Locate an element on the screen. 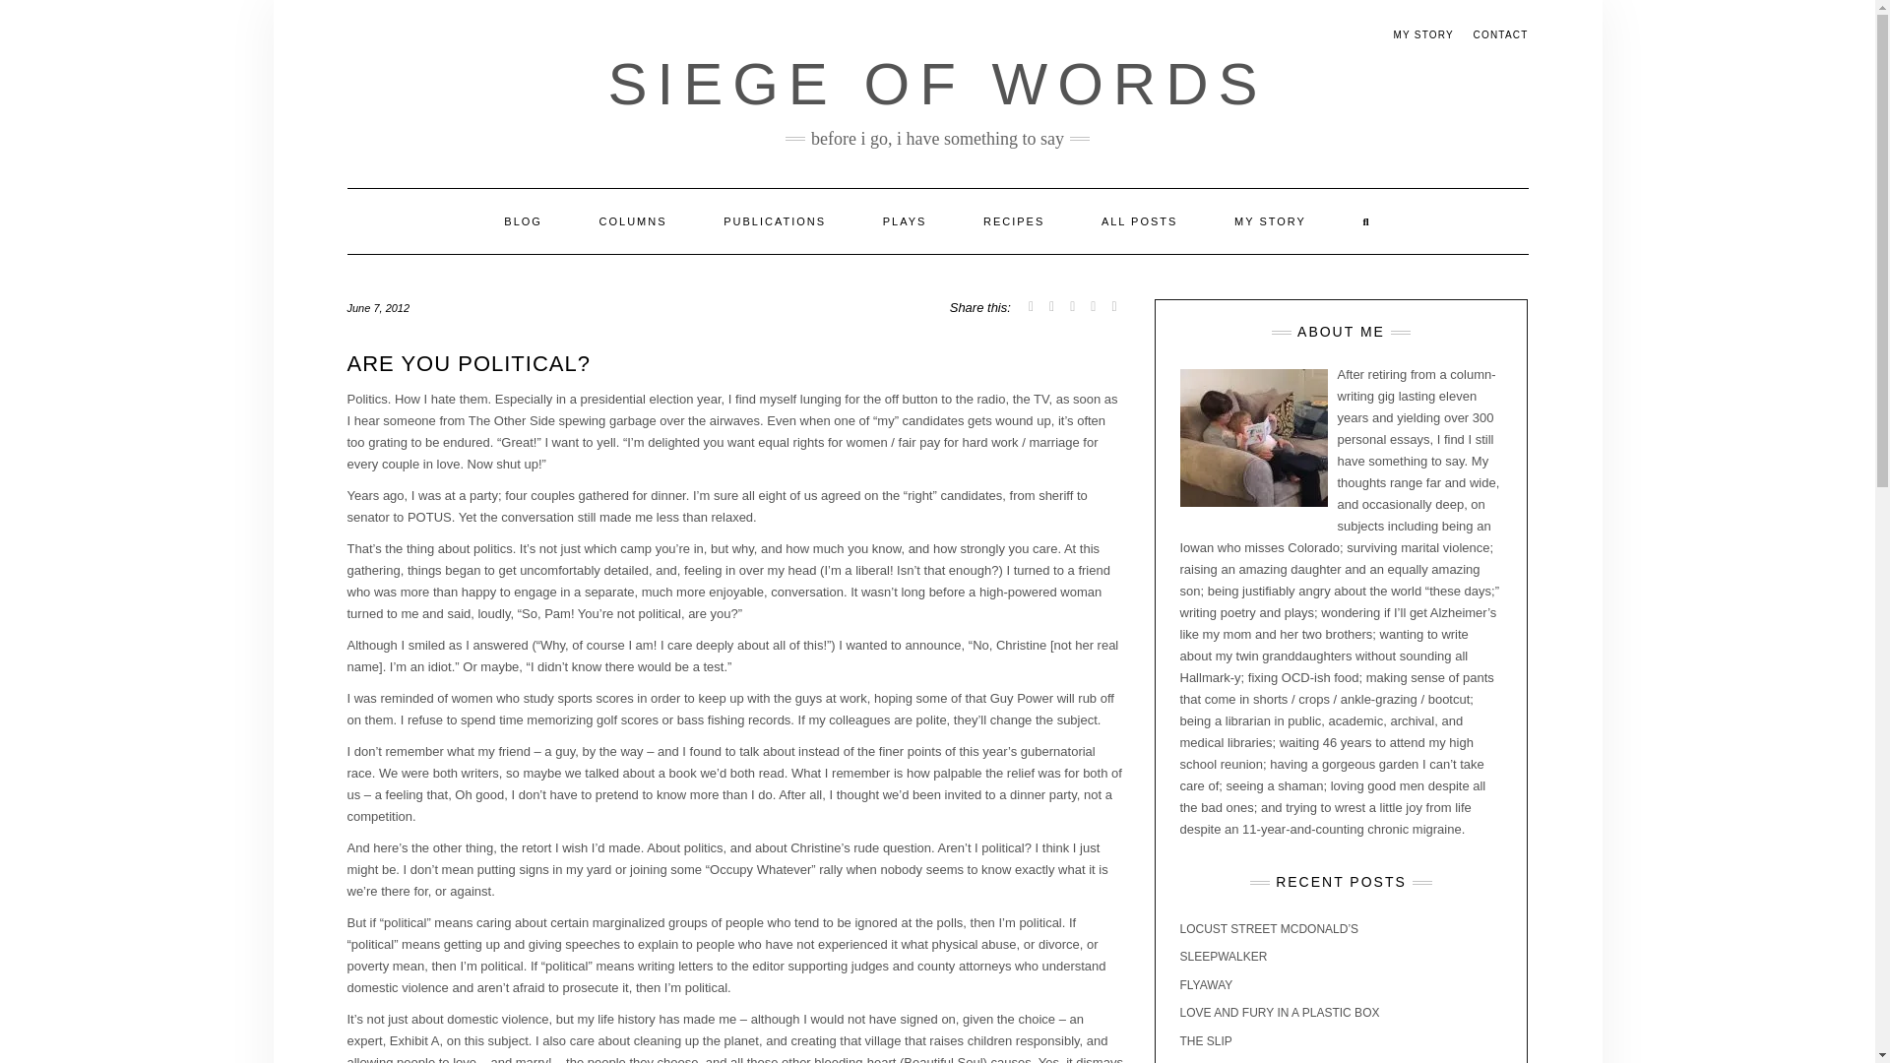  PUBLICATIONS is located at coordinates (774, 221).